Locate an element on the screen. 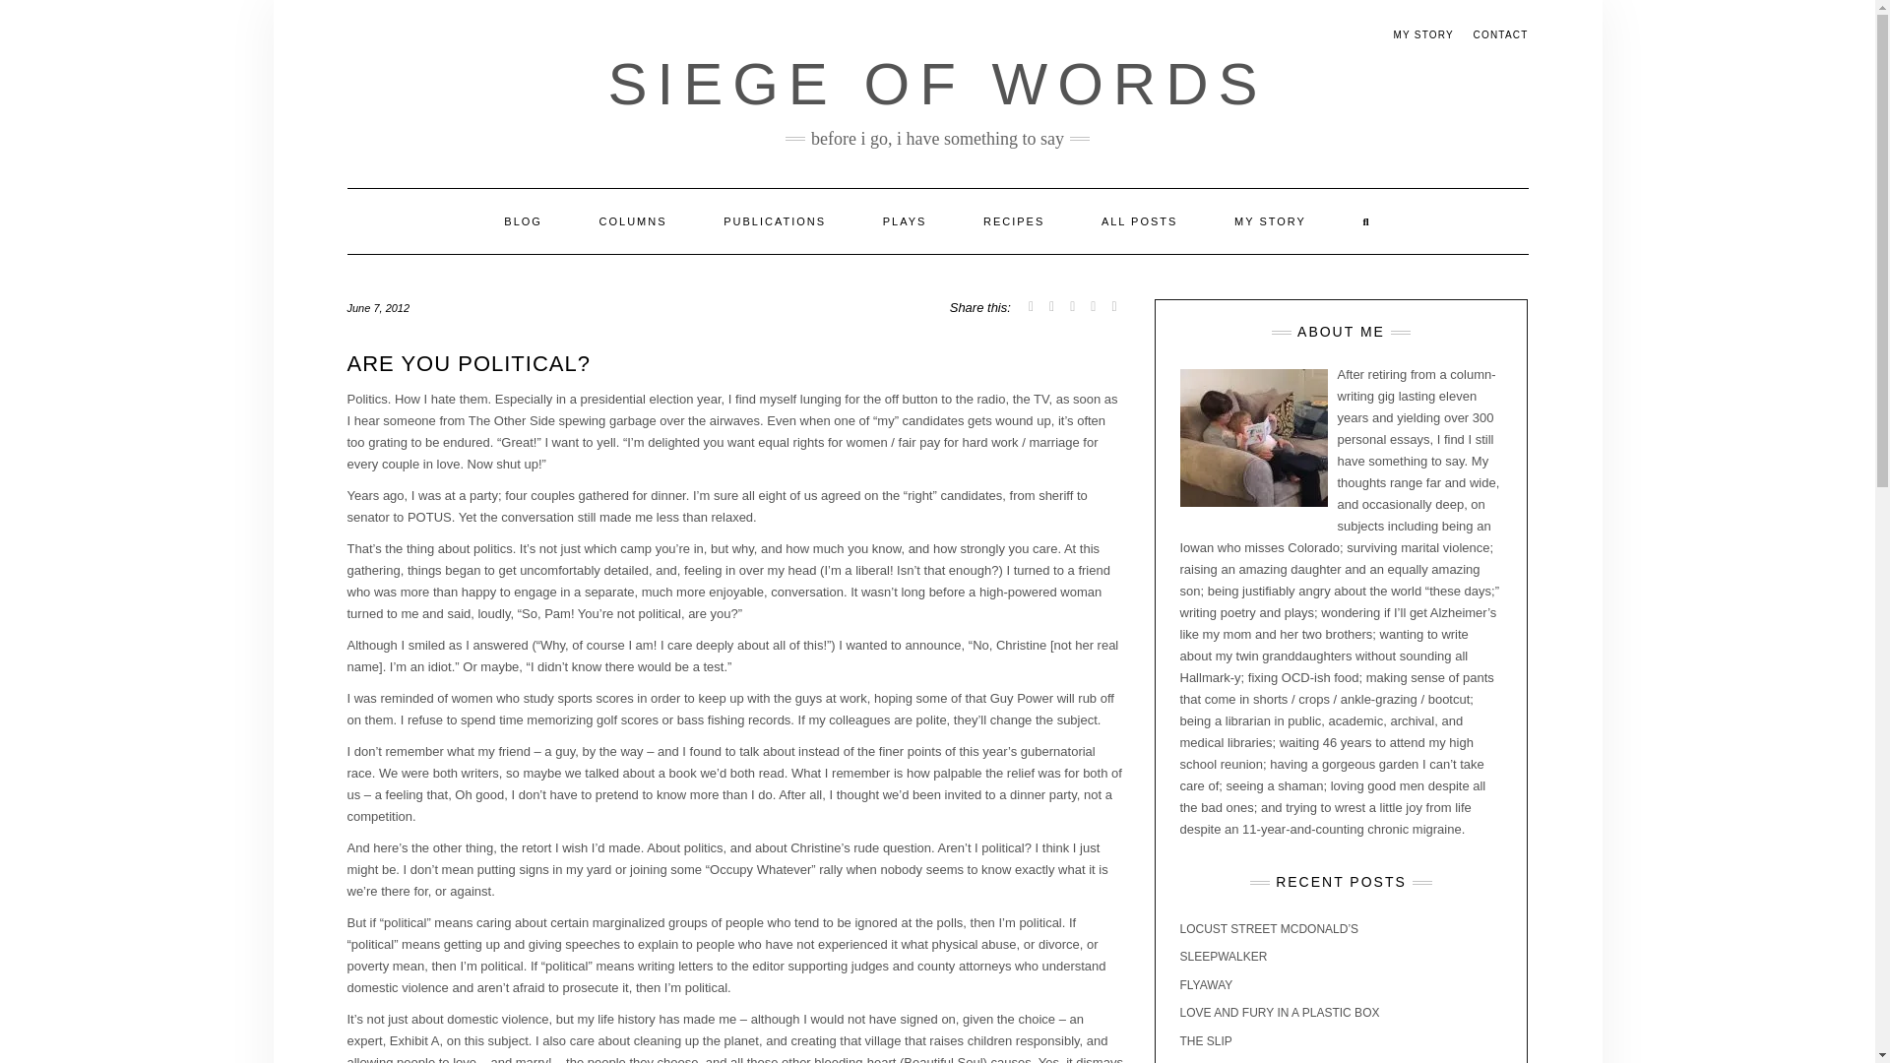  PUBLICATIONS is located at coordinates (774, 221).